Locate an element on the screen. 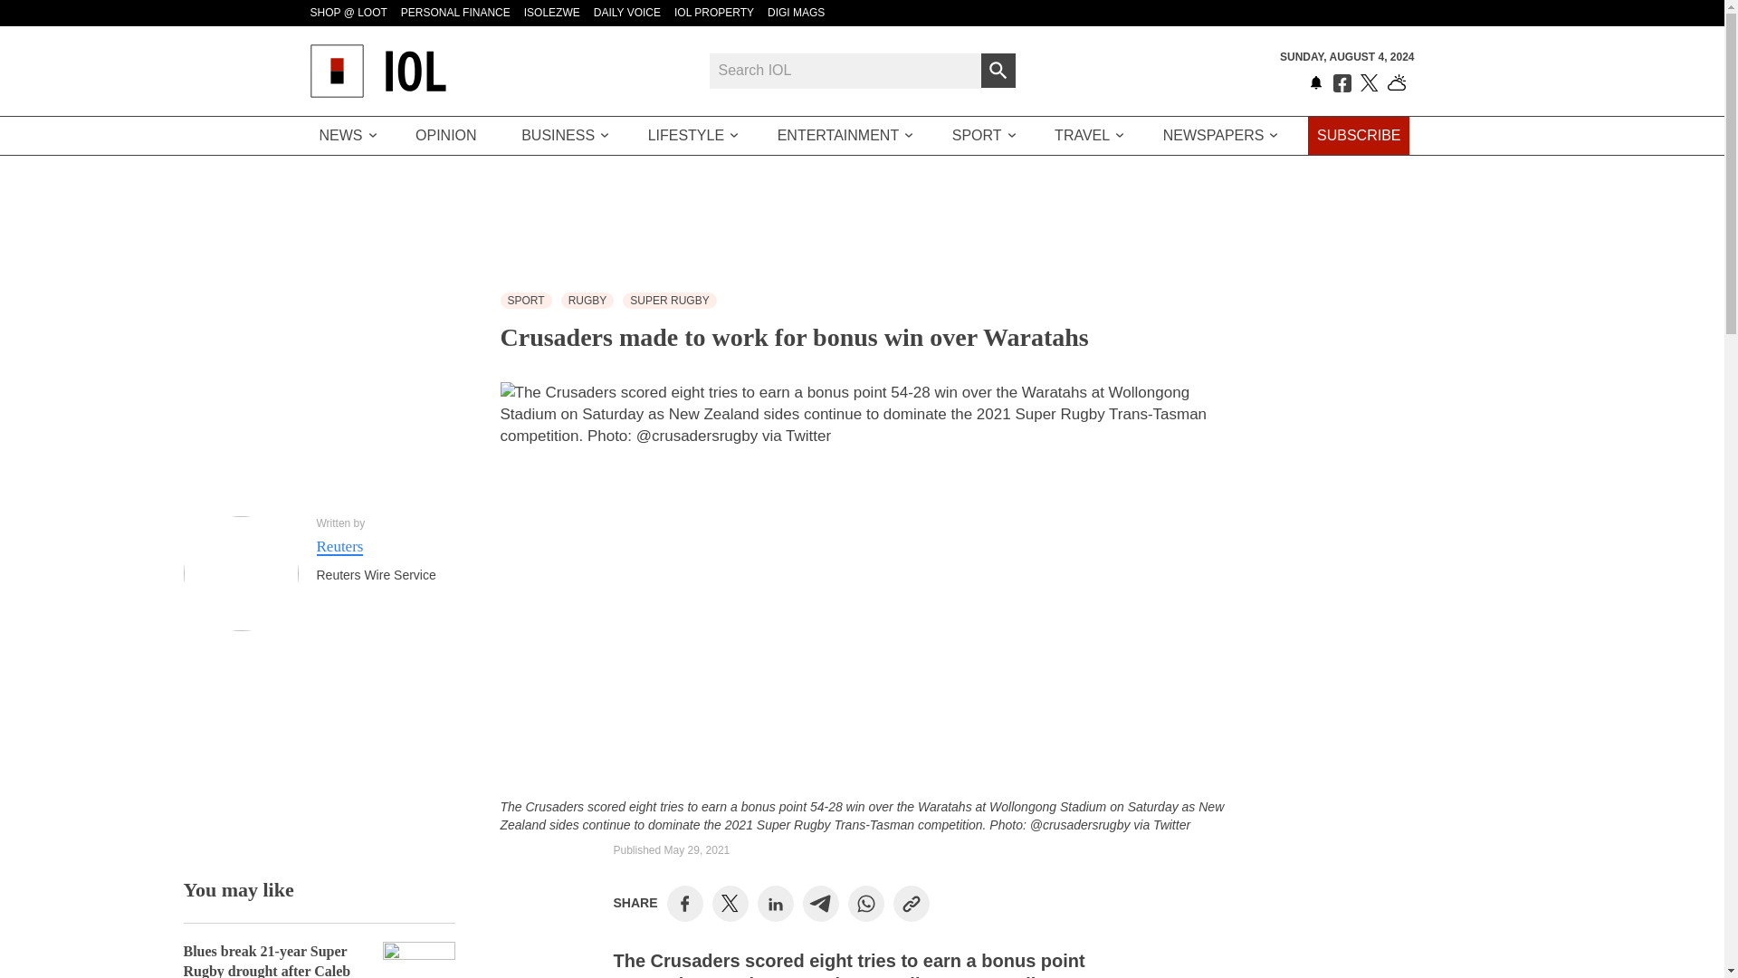 The width and height of the screenshot is (1738, 978). Share on WhatsApp is located at coordinates (865, 904).